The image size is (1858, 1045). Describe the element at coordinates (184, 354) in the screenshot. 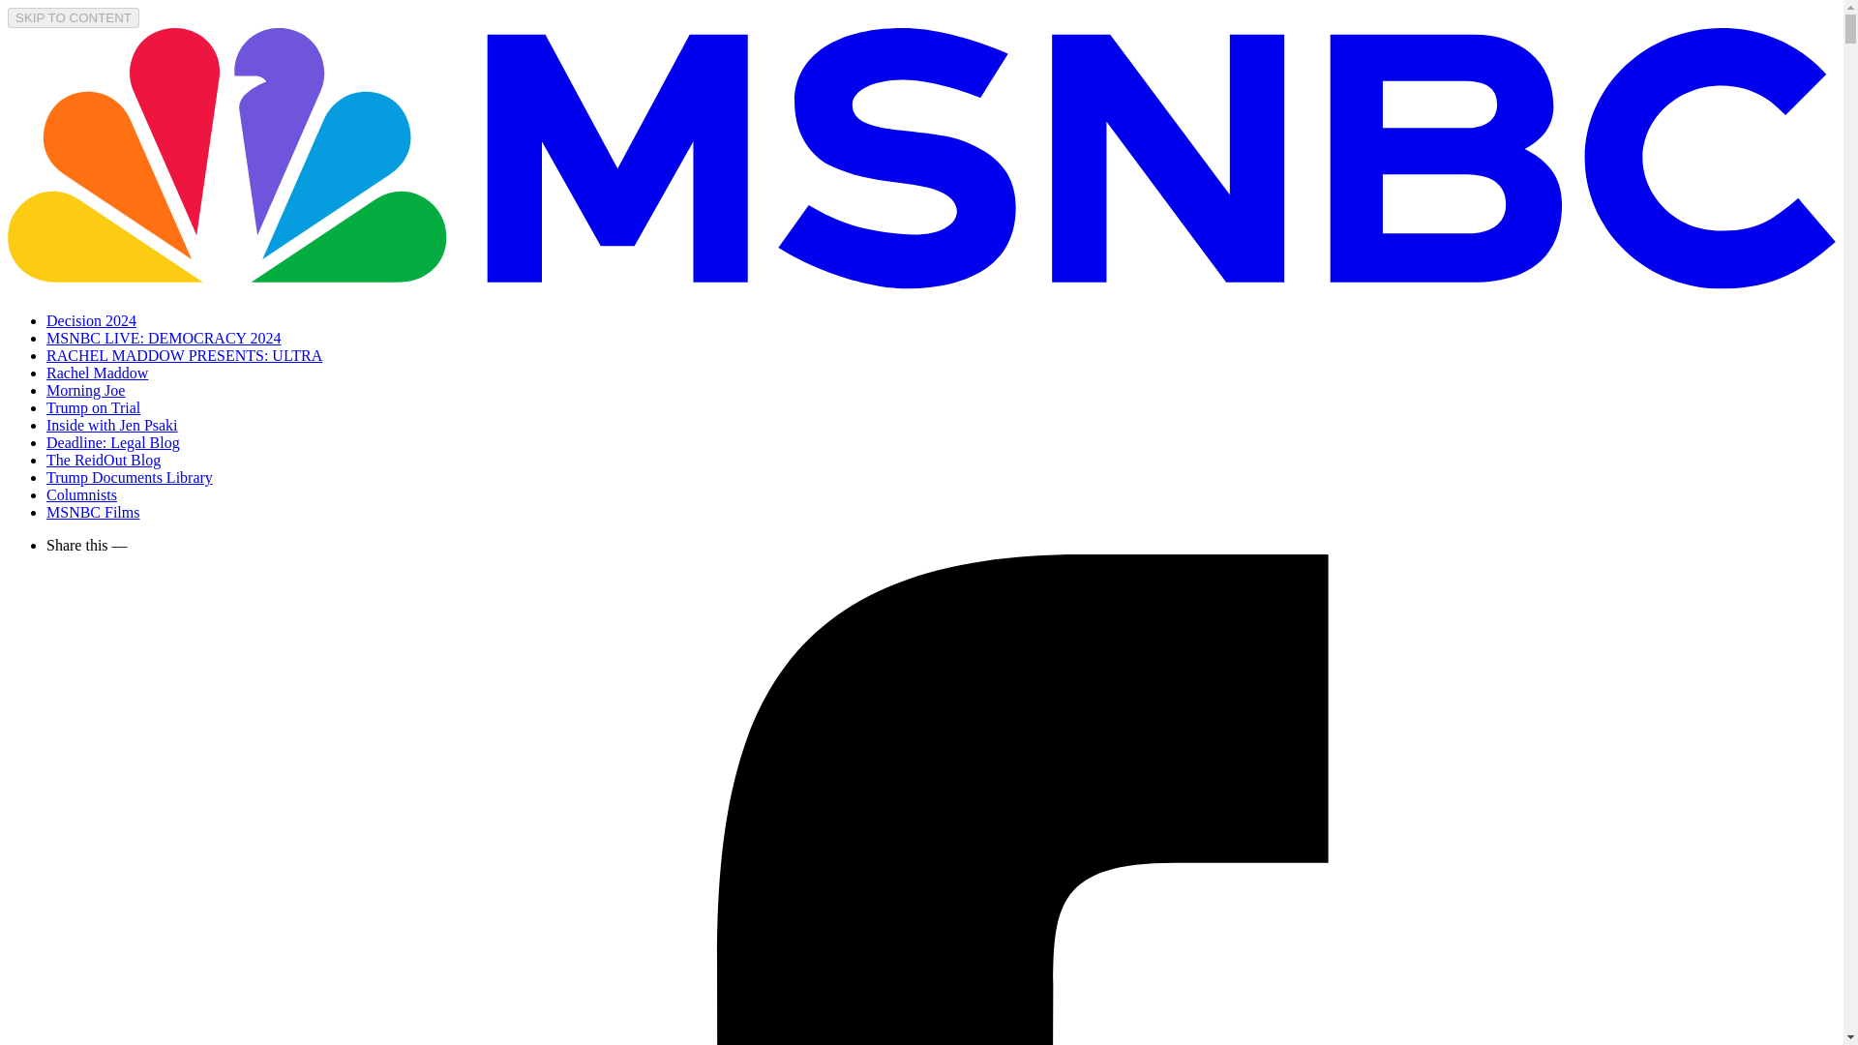

I see `RACHEL MADDOW PRESENTS: ULTRA` at that location.